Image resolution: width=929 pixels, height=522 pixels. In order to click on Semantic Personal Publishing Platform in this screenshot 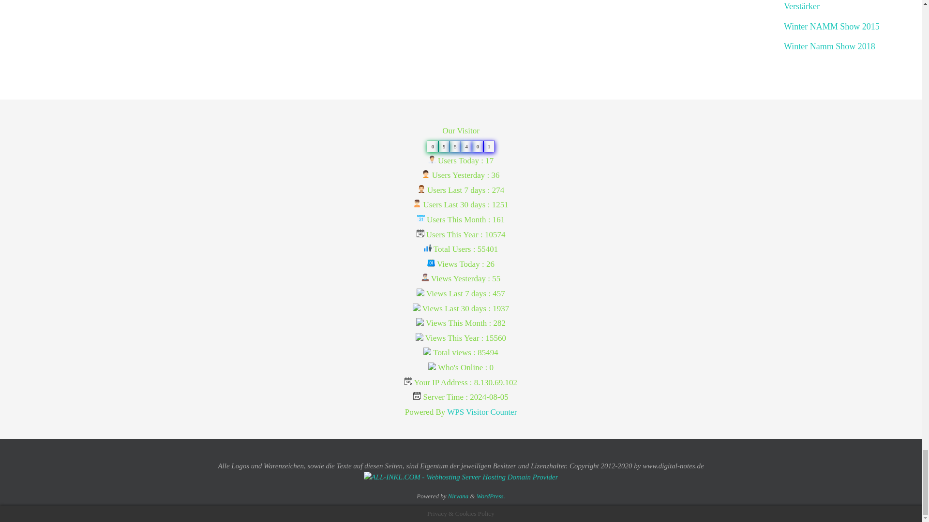, I will do `click(491, 496)`.